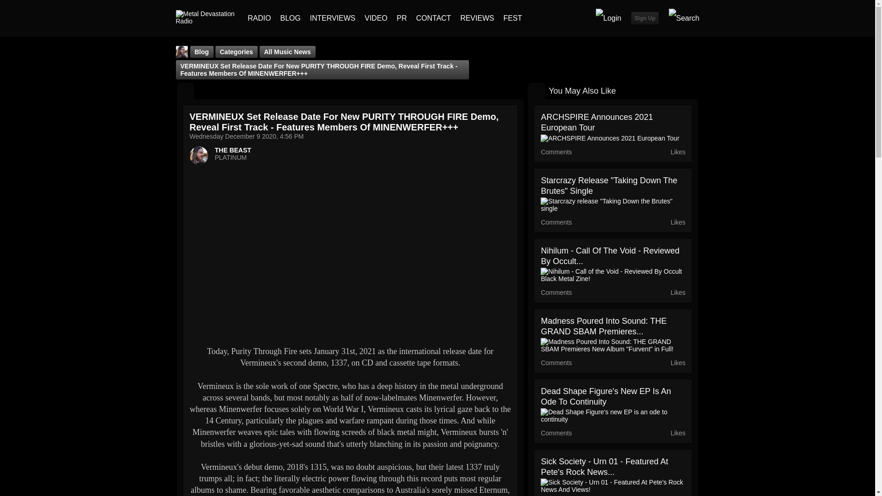 This screenshot has height=496, width=882. Describe the element at coordinates (259, 18) in the screenshot. I see `RADIO` at that location.